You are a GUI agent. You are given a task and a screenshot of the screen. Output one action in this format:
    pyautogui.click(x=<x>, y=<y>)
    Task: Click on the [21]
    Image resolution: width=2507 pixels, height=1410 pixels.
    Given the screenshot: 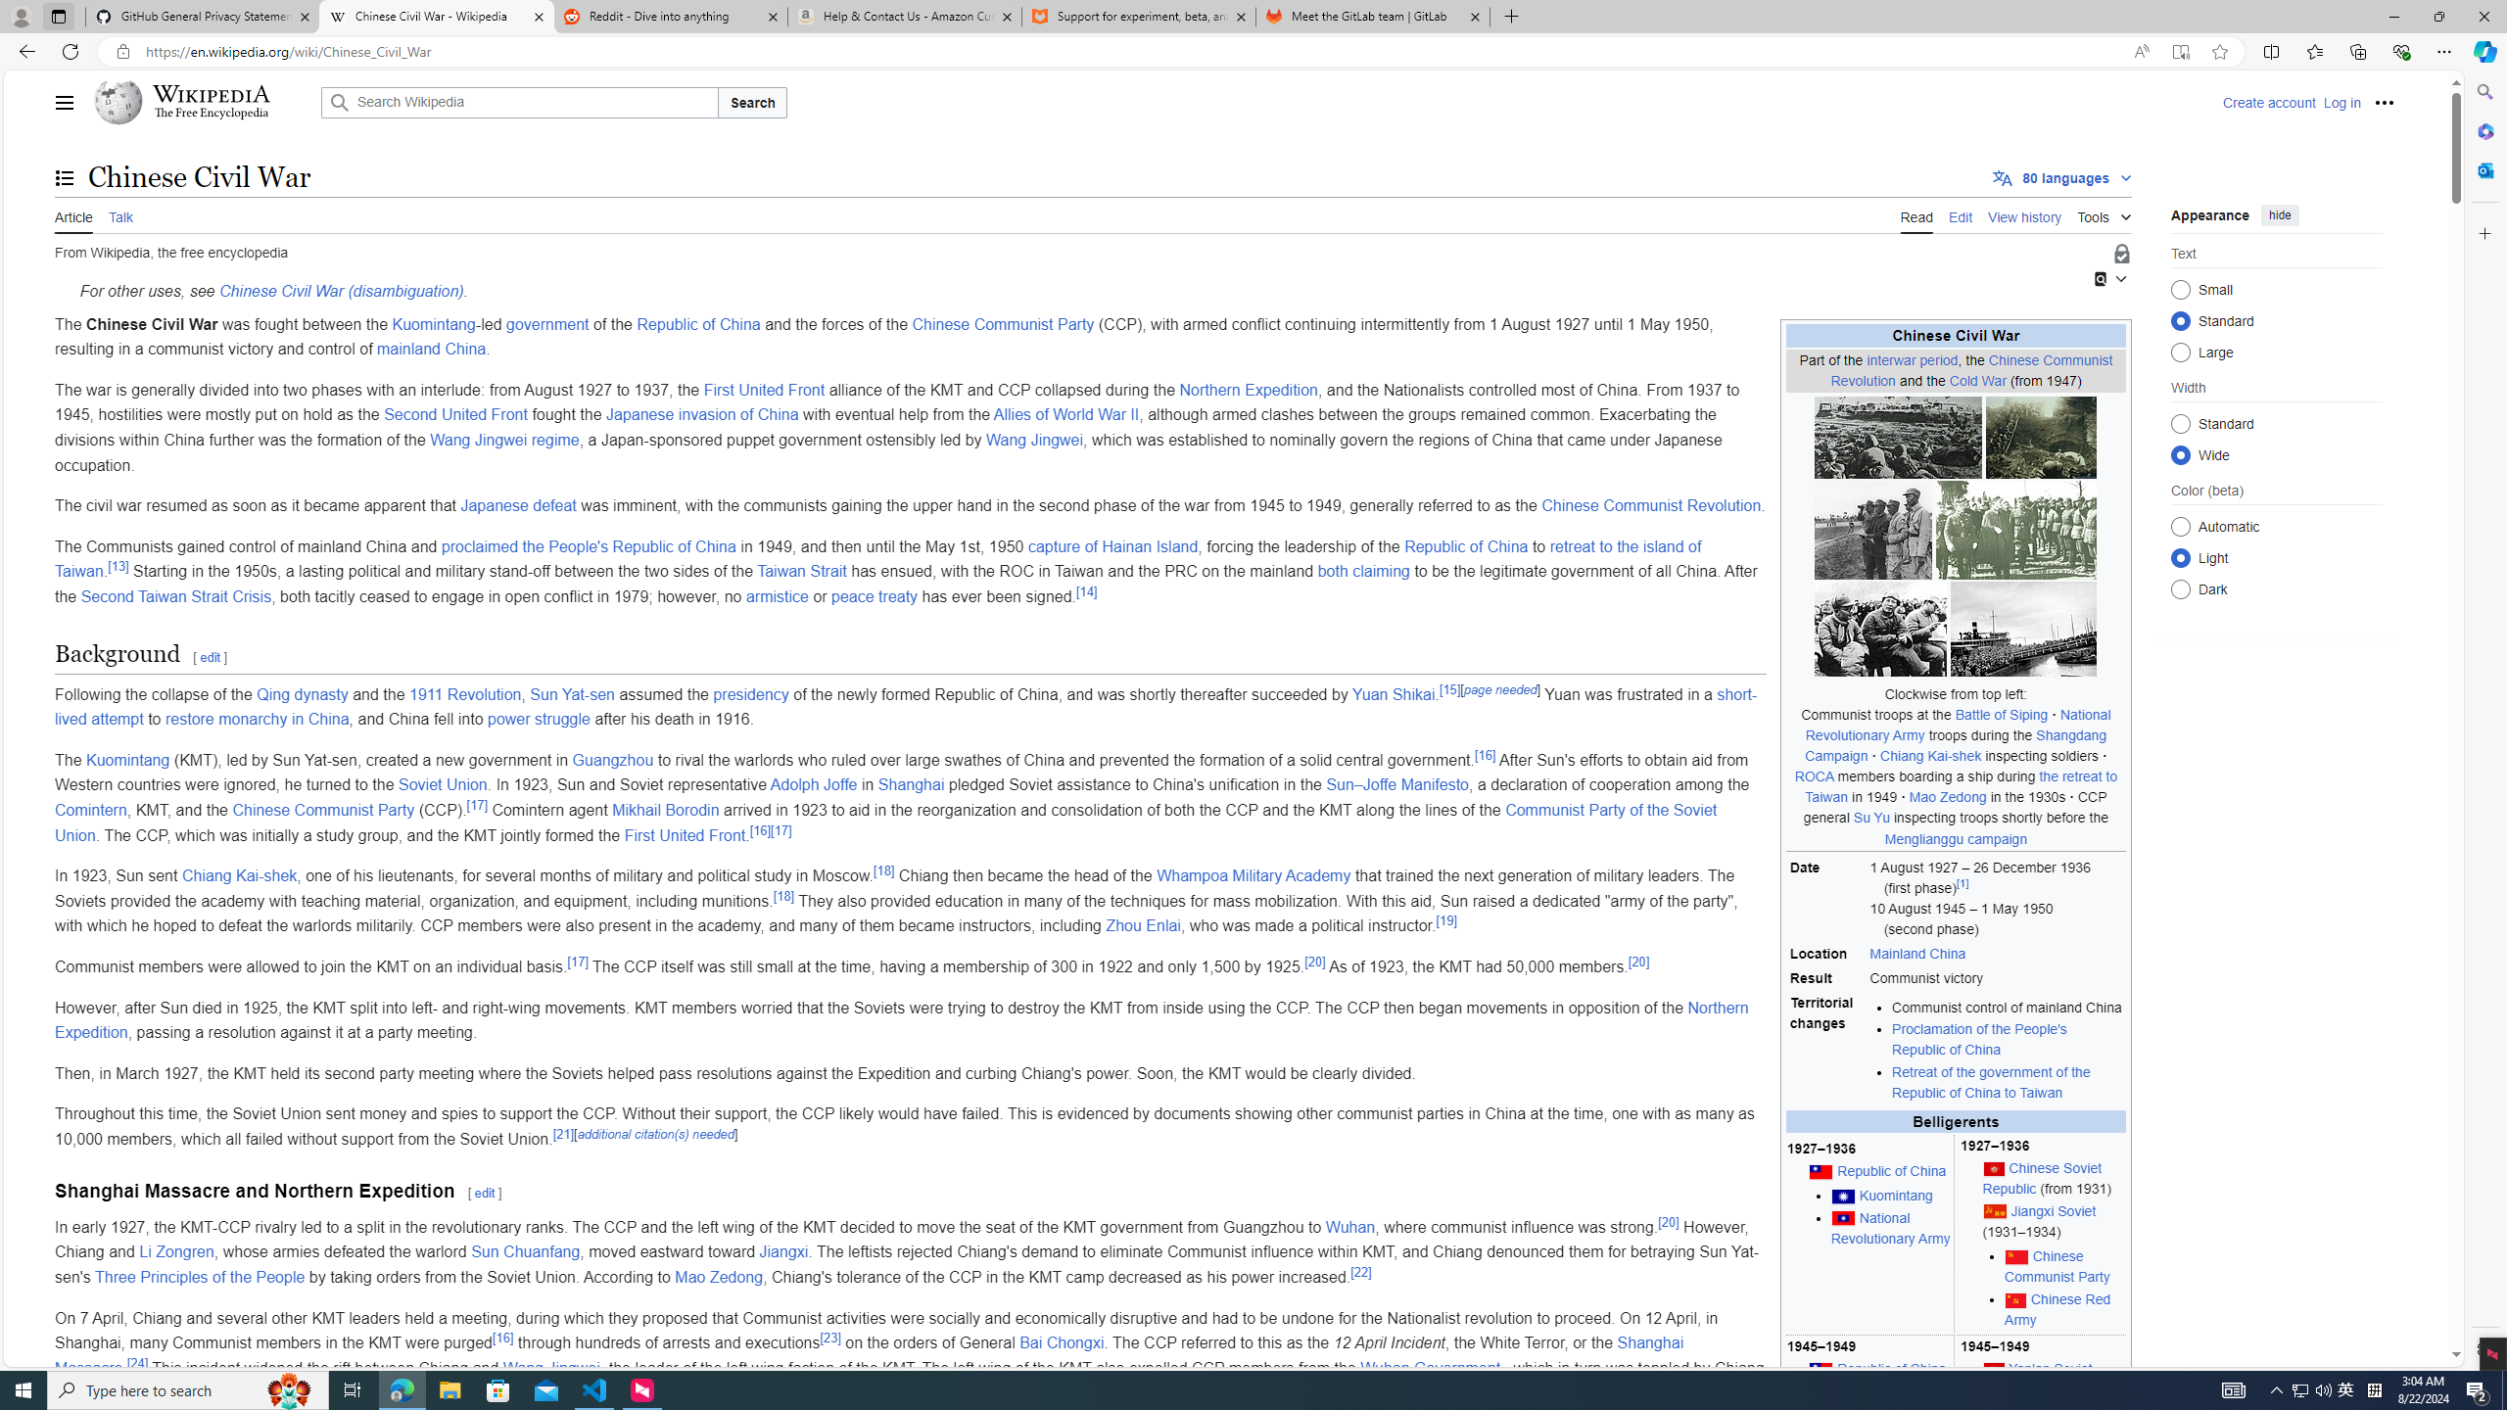 What is the action you would take?
    pyautogui.click(x=562, y=1134)
    